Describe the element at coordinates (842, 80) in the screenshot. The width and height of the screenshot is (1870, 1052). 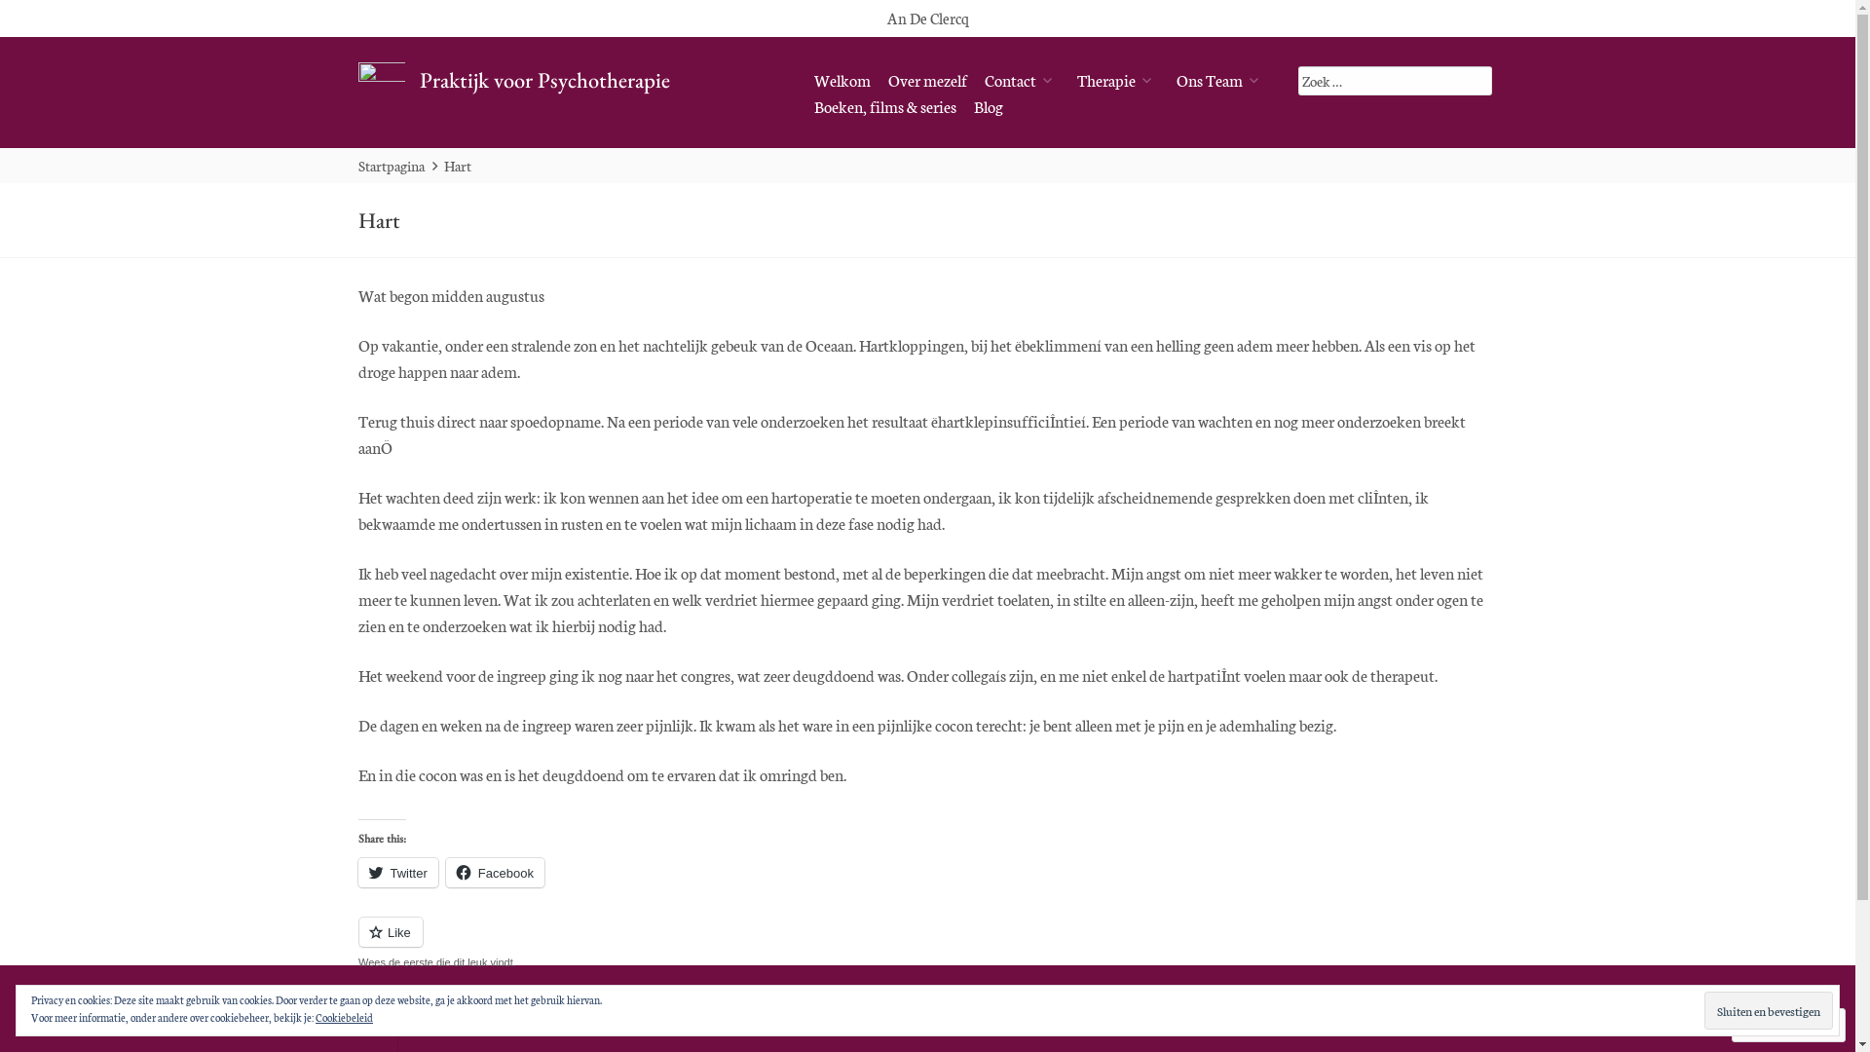
I see `Welkom` at that location.